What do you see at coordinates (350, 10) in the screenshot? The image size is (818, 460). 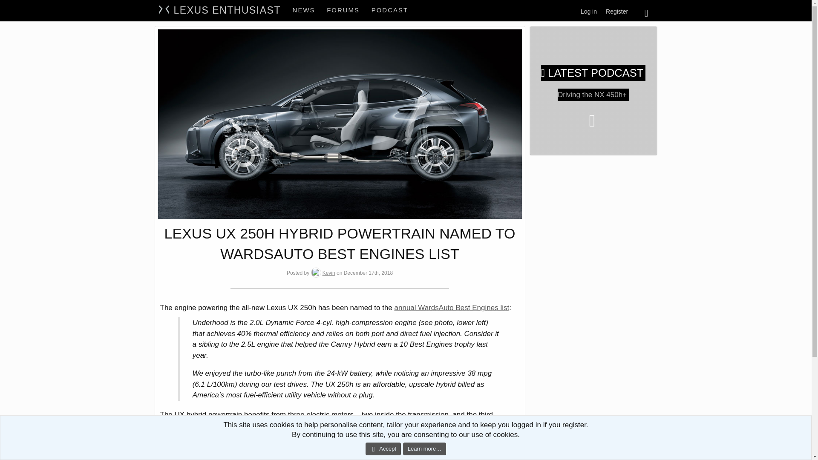 I see `Log in` at bounding box center [350, 10].